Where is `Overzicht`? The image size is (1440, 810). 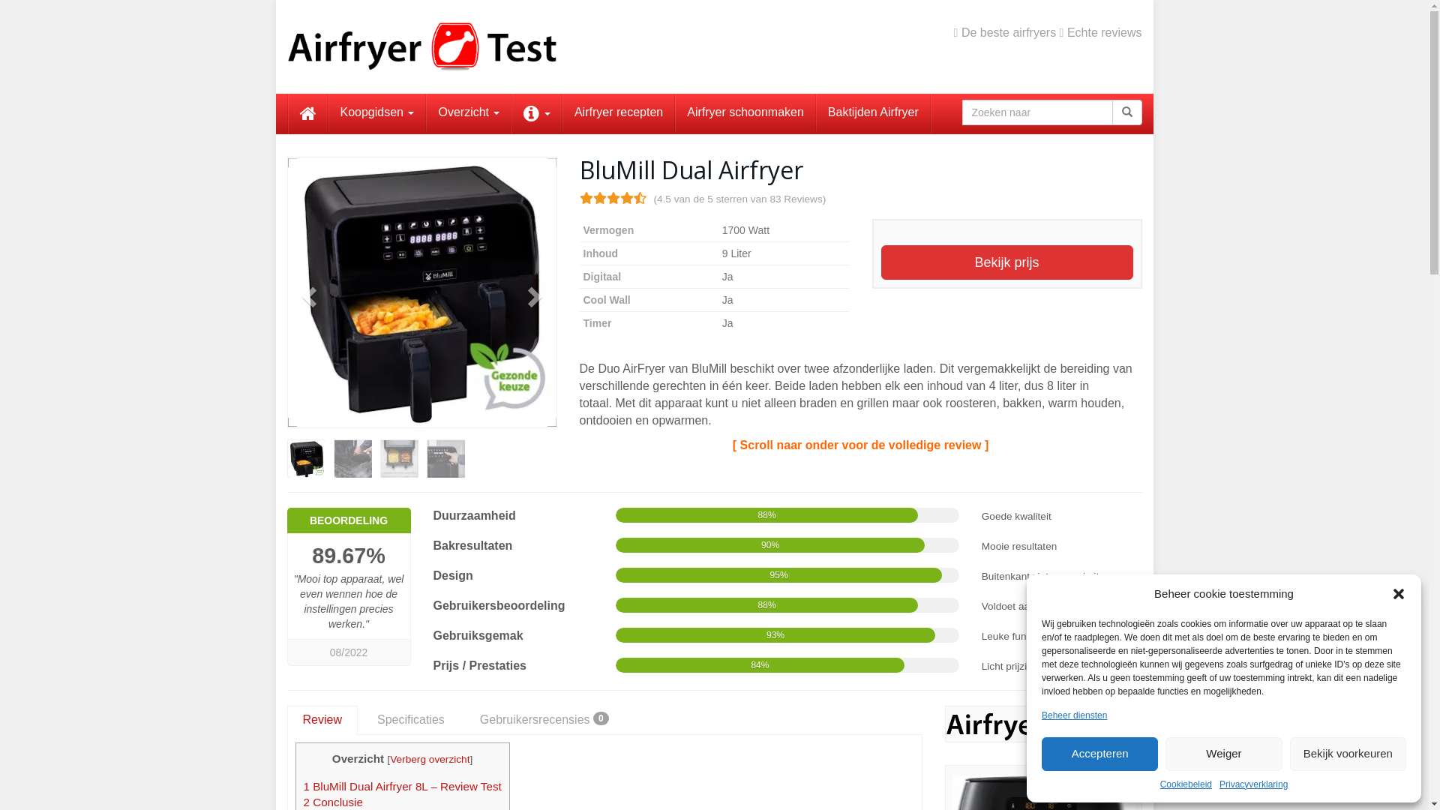
Overzicht is located at coordinates (469, 112).